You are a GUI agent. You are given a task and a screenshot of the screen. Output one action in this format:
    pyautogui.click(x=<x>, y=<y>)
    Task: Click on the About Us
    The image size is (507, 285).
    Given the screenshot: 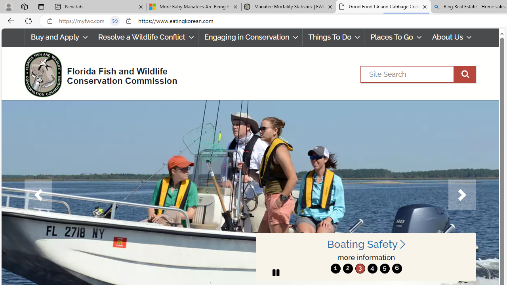 What is the action you would take?
    pyautogui.click(x=451, y=37)
    